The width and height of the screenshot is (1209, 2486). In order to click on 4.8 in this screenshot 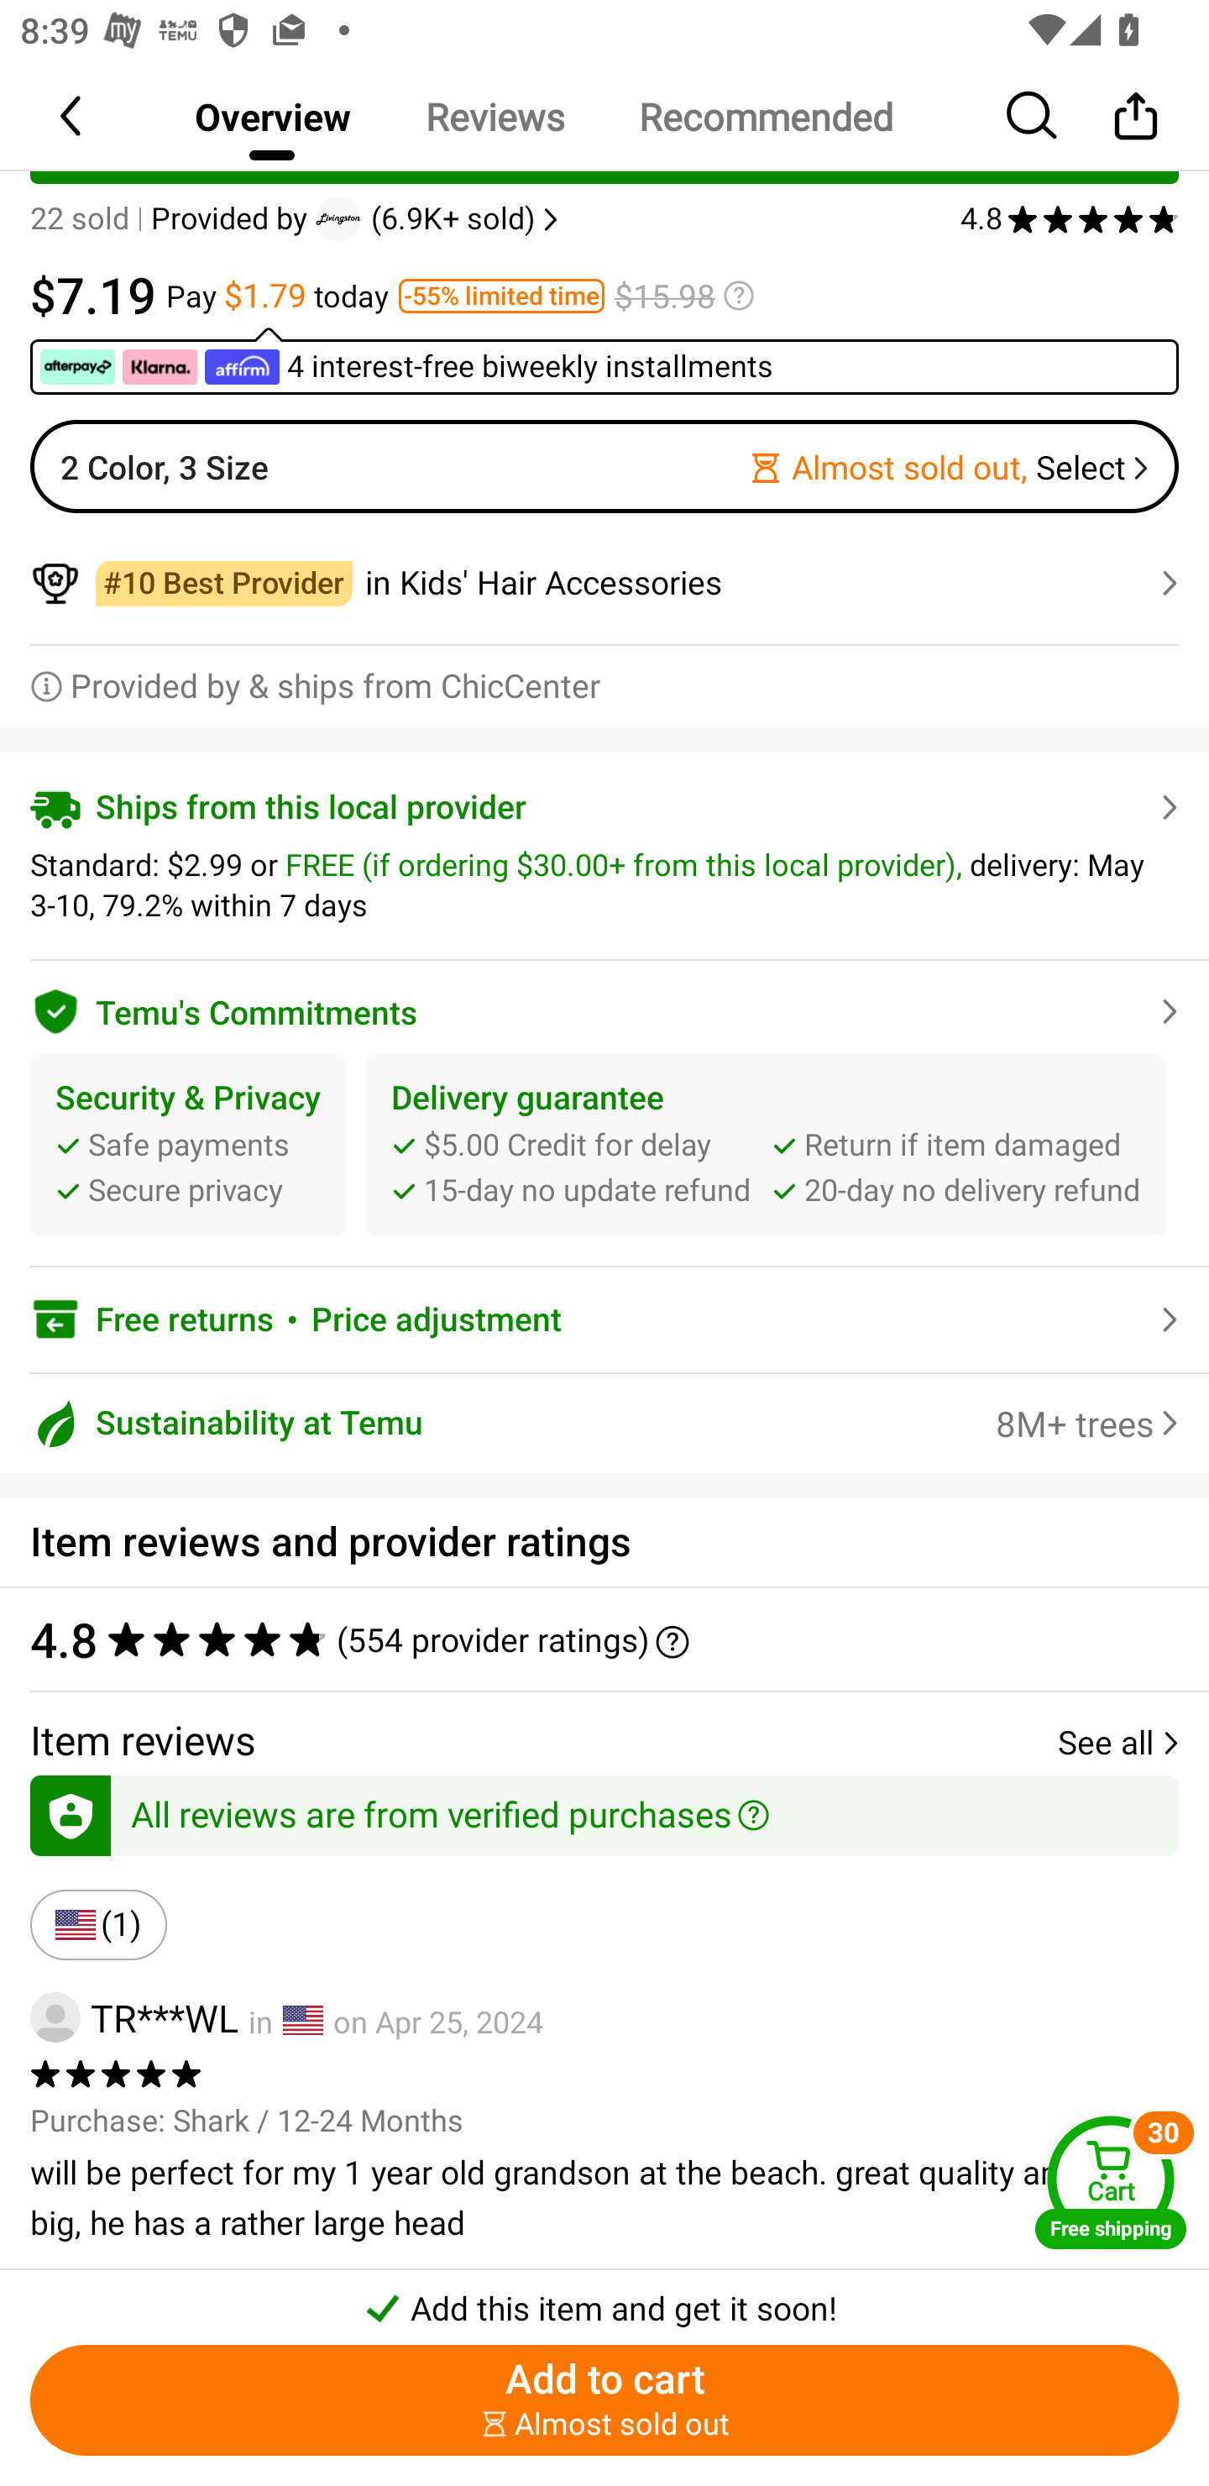, I will do `click(1070, 218)`.